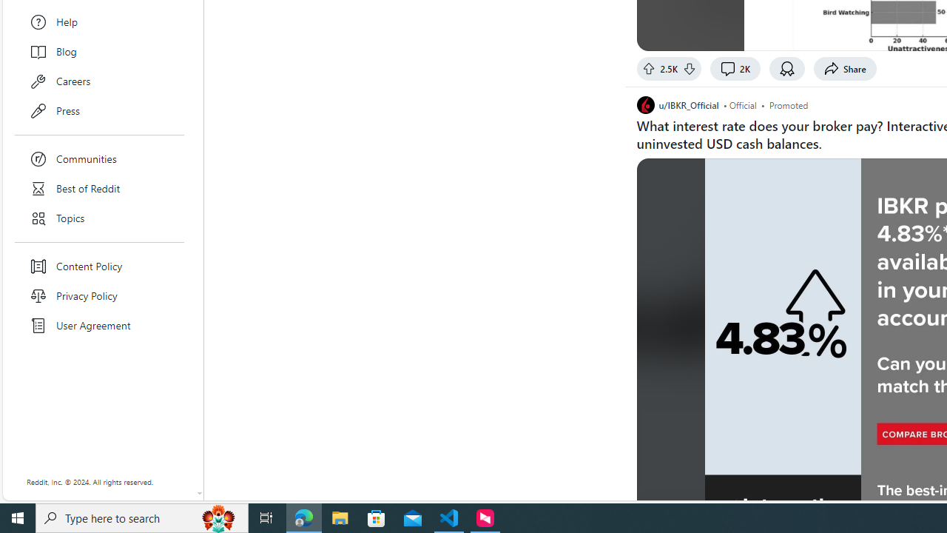 The height and width of the screenshot is (533, 947). Describe the element at coordinates (99, 158) in the screenshot. I see `Communities` at that location.